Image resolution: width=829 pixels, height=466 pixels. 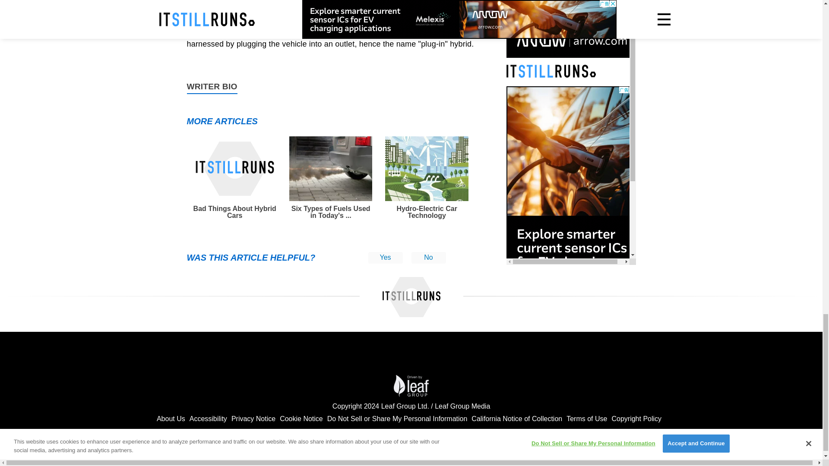 What do you see at coordinates (586, 419) in the screenshot?
I see `terms-of-use` at bounding box center [586, 419].